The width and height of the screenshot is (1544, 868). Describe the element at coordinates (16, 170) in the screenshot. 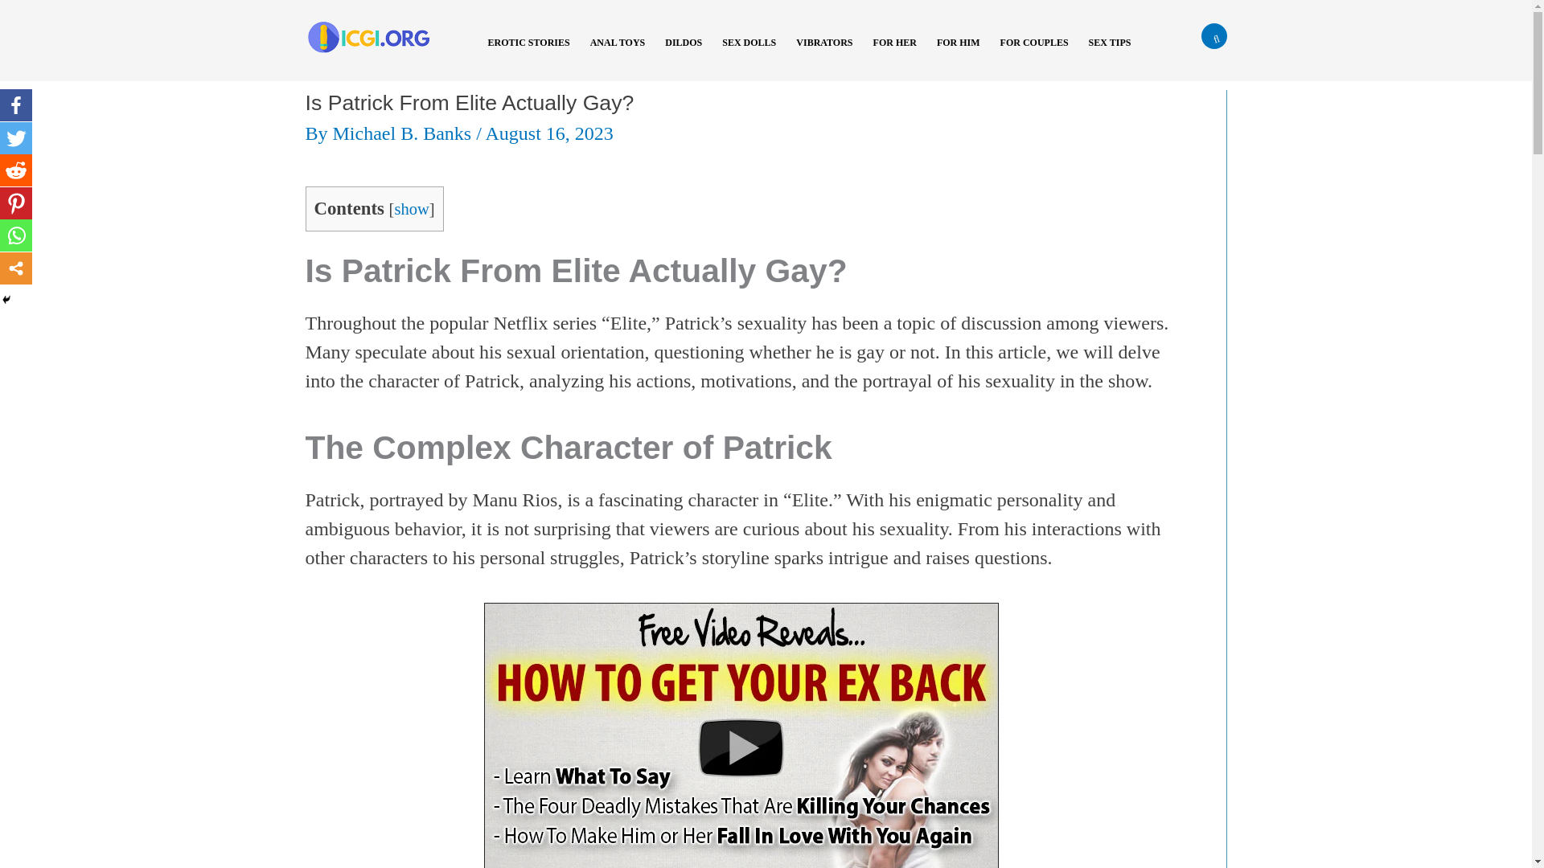

I see `Reddit` at that location.